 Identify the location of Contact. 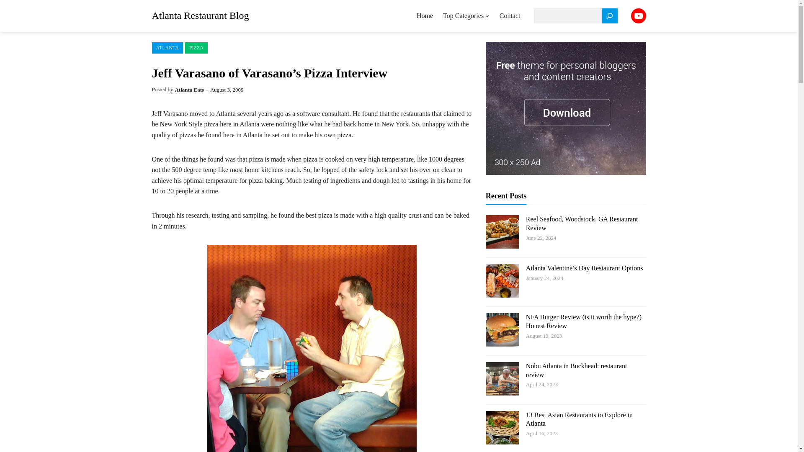
(510, 16).